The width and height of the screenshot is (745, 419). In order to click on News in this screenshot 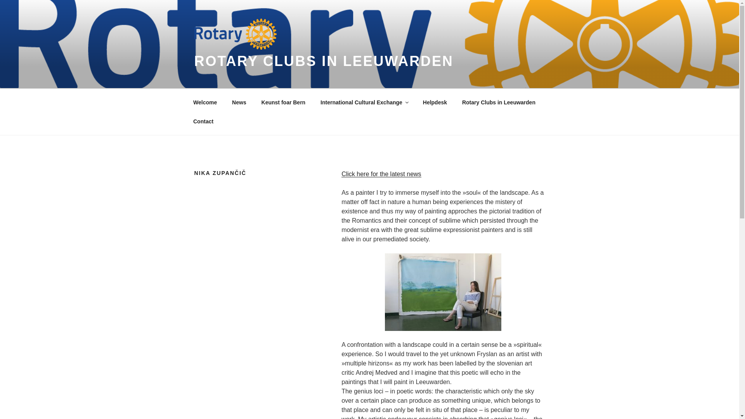, I will do `click(239, 102)`.